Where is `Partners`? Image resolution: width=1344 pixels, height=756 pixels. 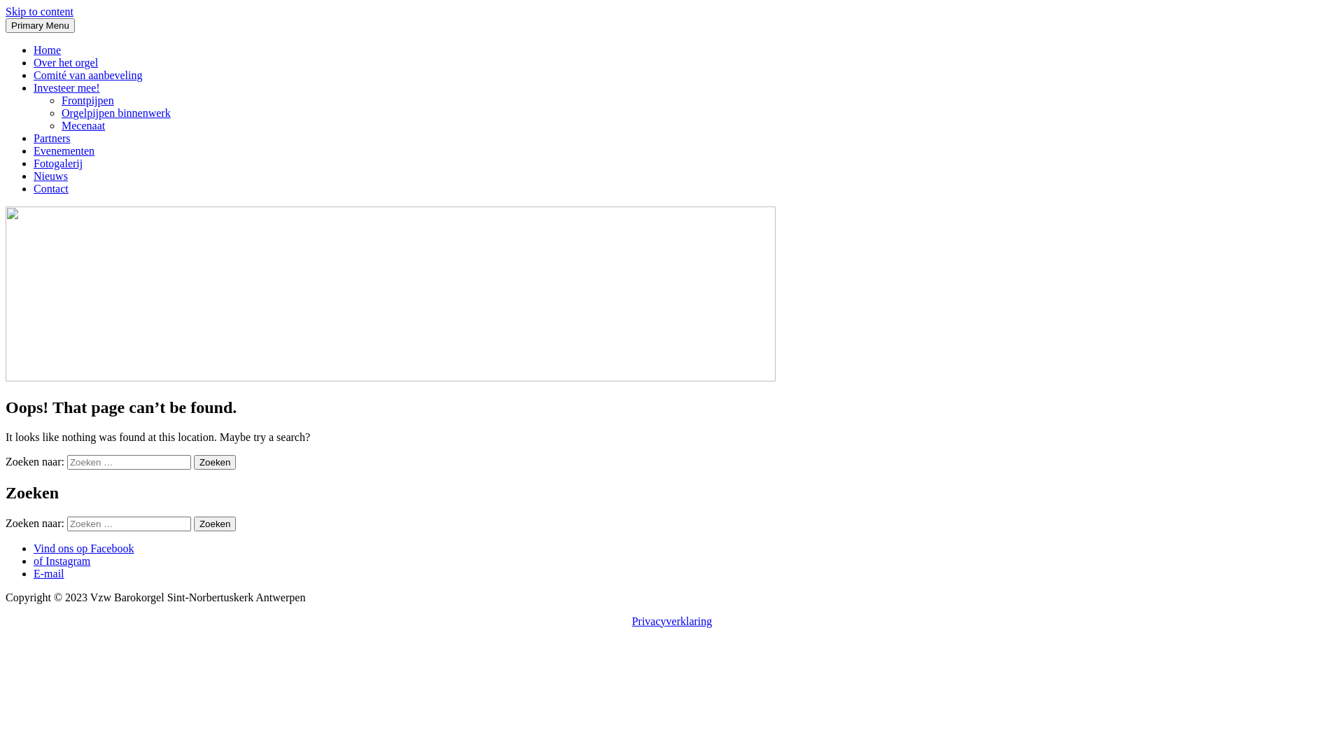 Partners is located at coordinates (52, 139).